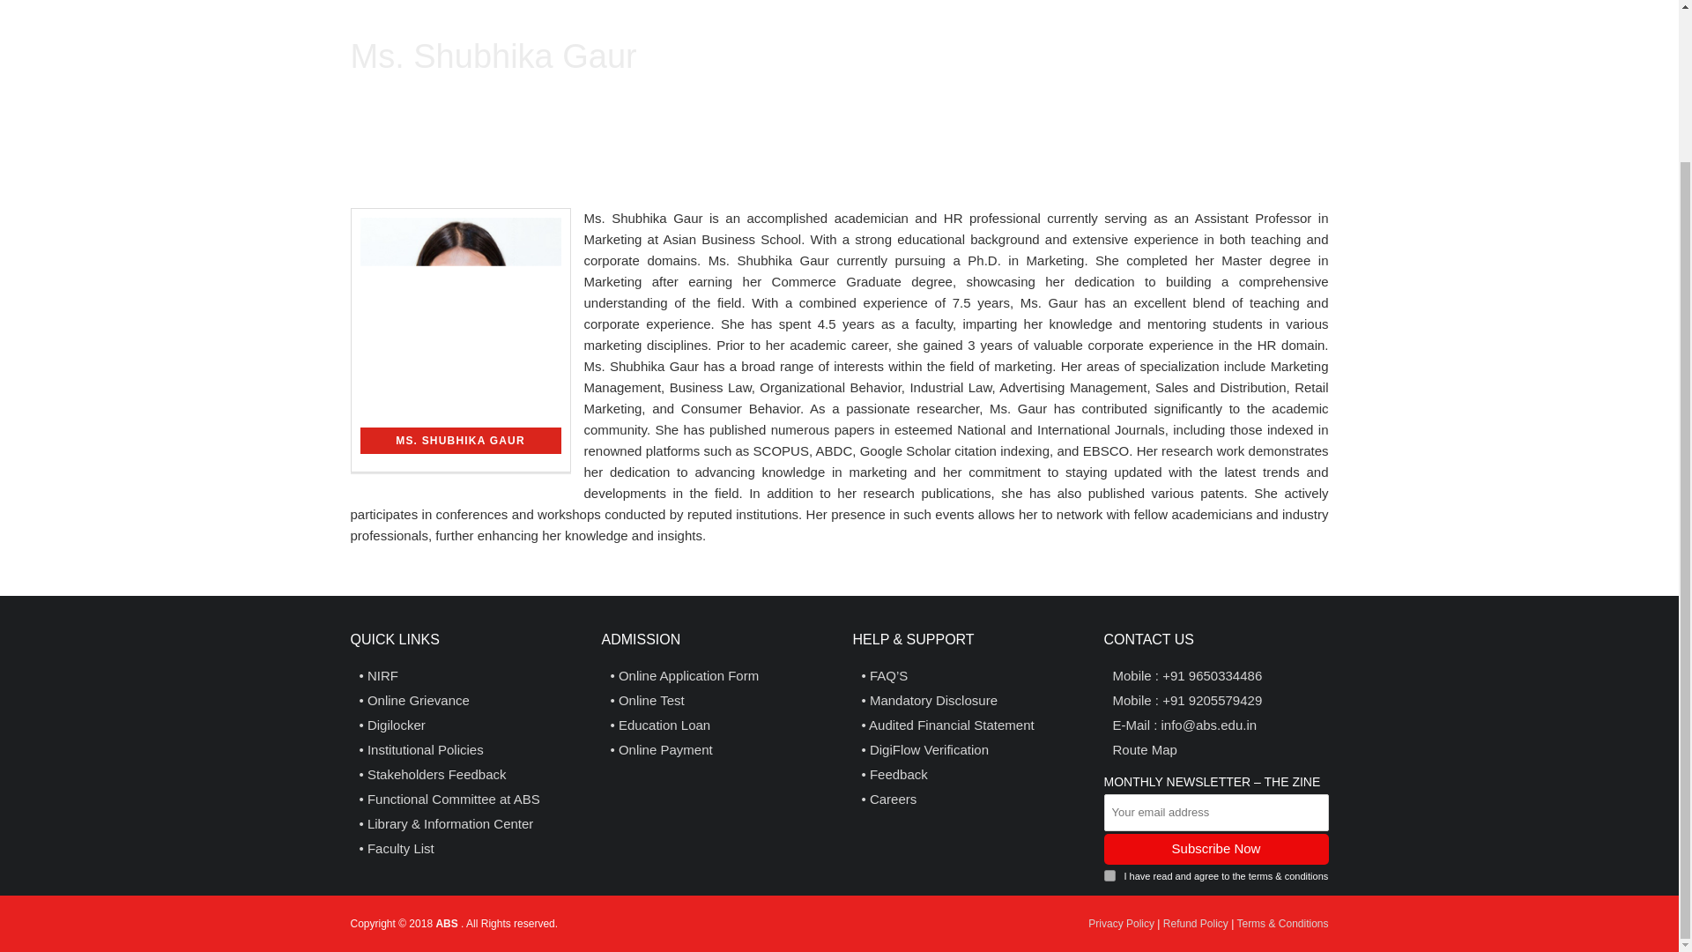 Image resolution: width=1692 pixels, height=952 pixels. What do you see at coordinates (1215, 849) in the screenshot?
I see `Subscribe Now` at bounding box center [1215, 849].